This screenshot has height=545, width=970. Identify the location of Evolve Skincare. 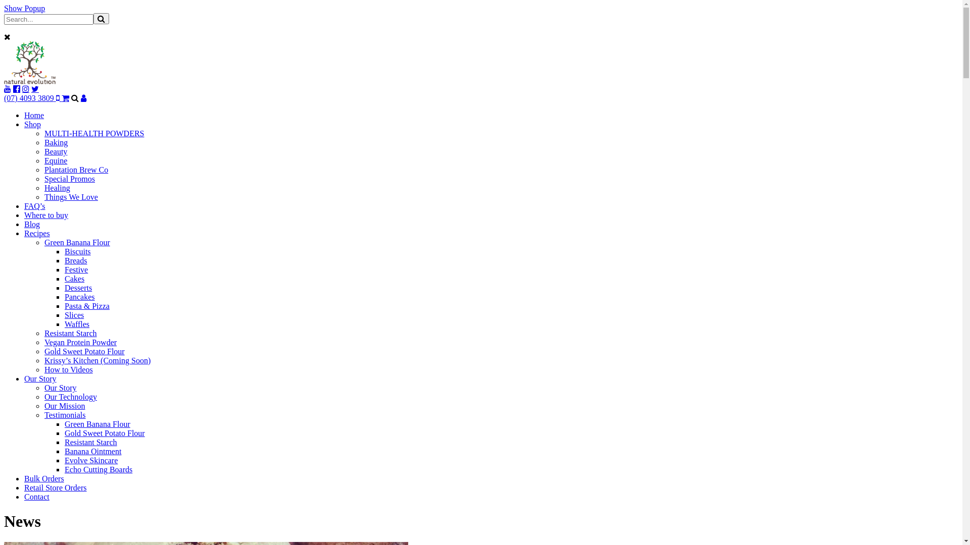
(91, 460).